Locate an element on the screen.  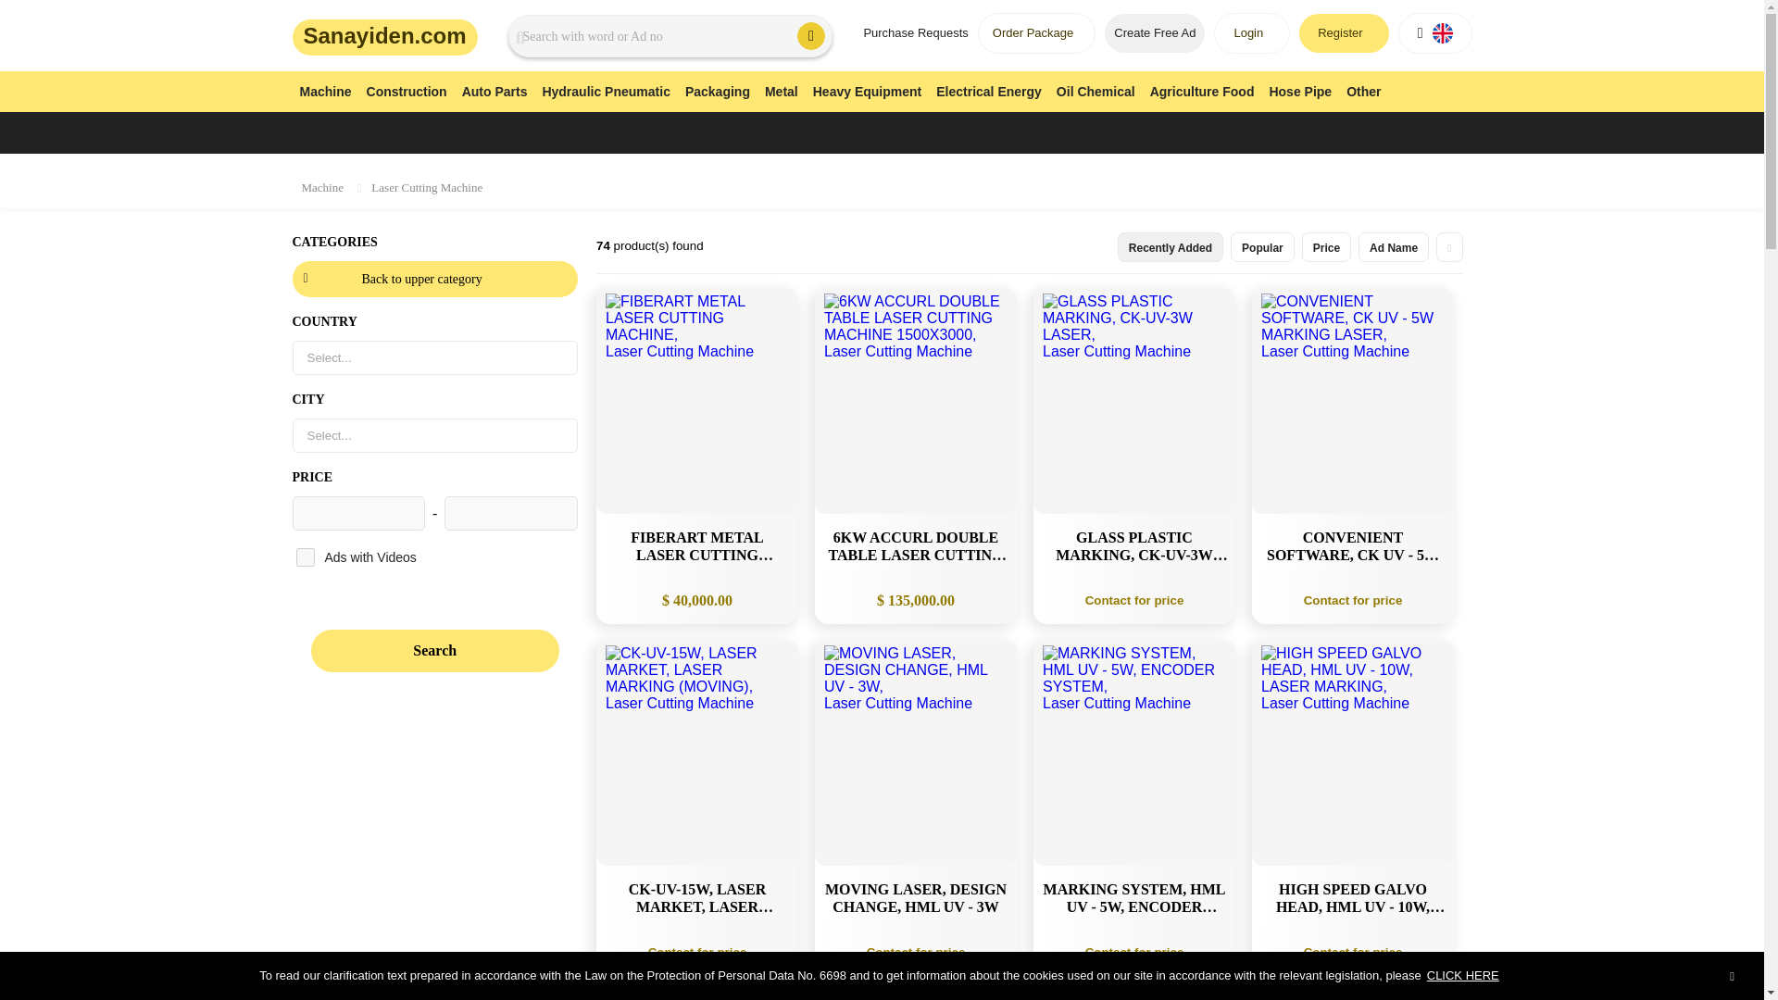
Detailed Search is located at coordinates (810, 35).